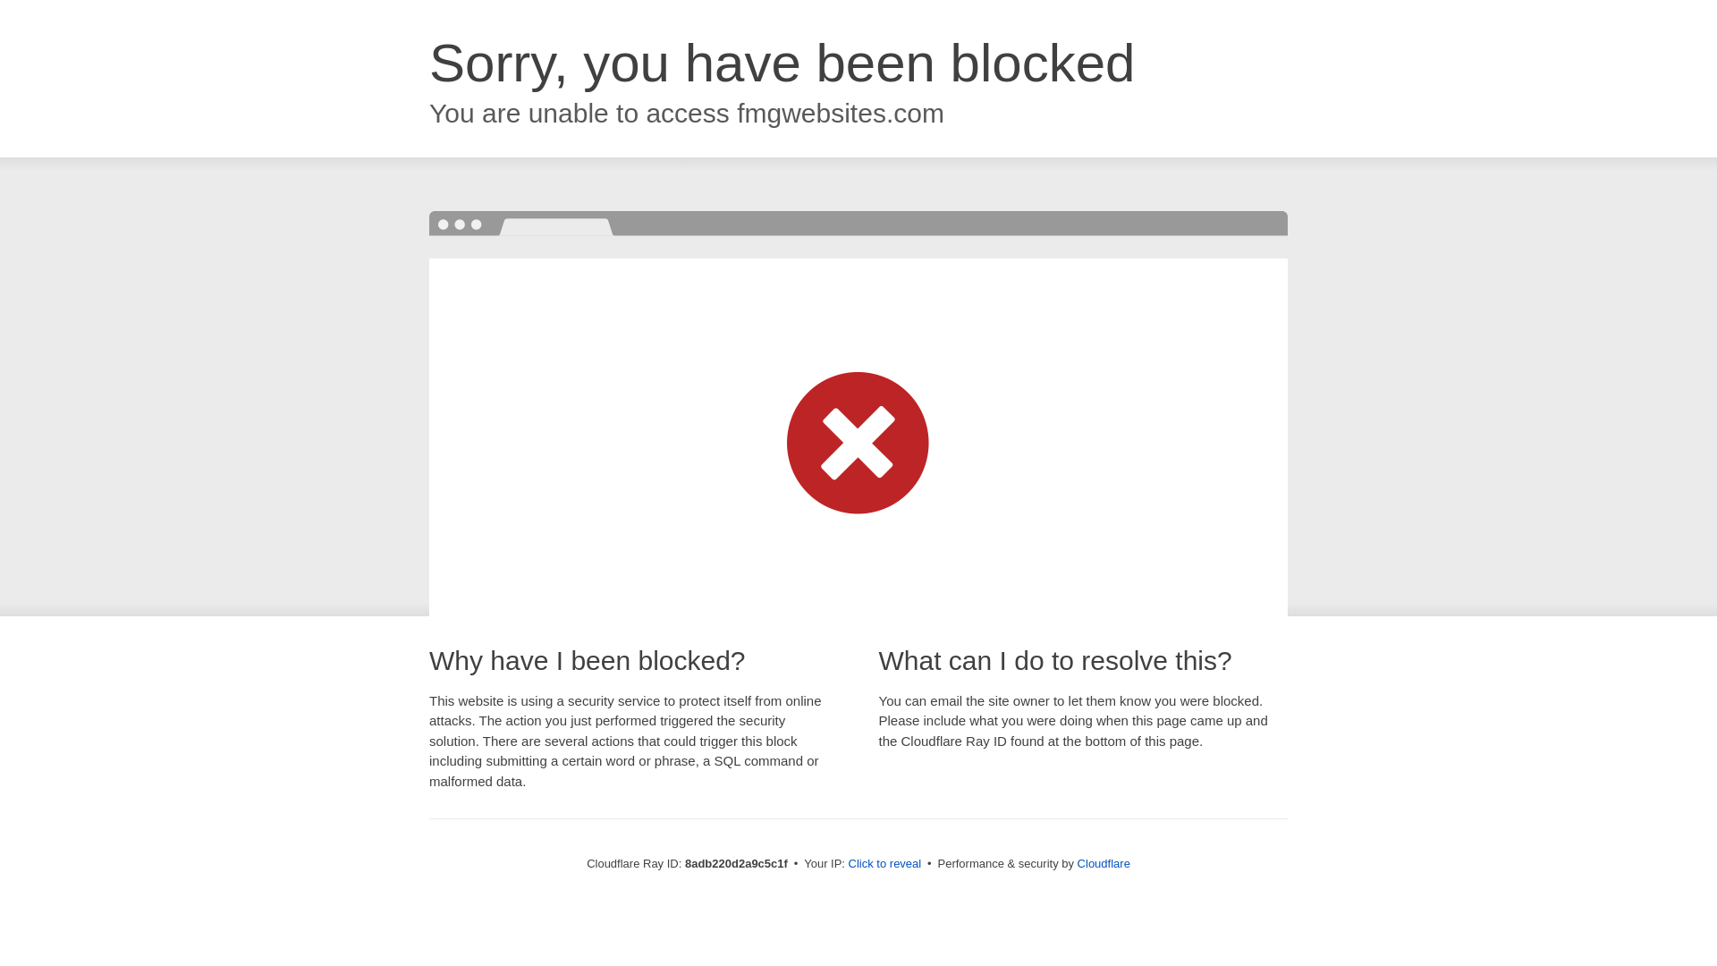 This screenshot has height=966, width=1717. What do you see at coordinates (1104, 863) in the screenshot?
I see `Cloudflare` at bounding box center [1104, 863].